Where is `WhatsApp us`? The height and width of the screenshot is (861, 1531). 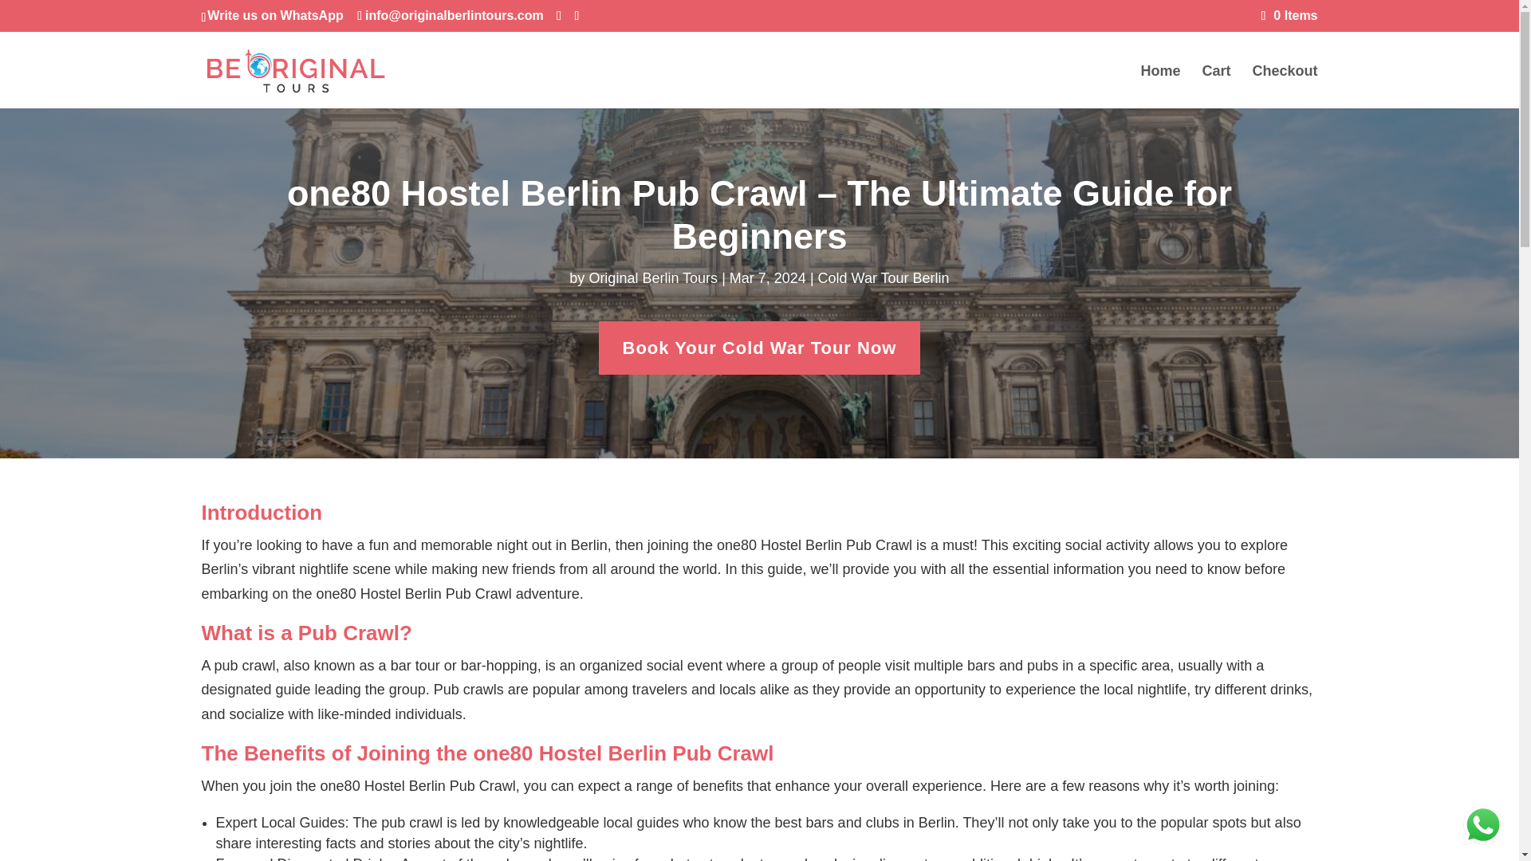
WhatsApp us is located at coordinates (1483, 824).